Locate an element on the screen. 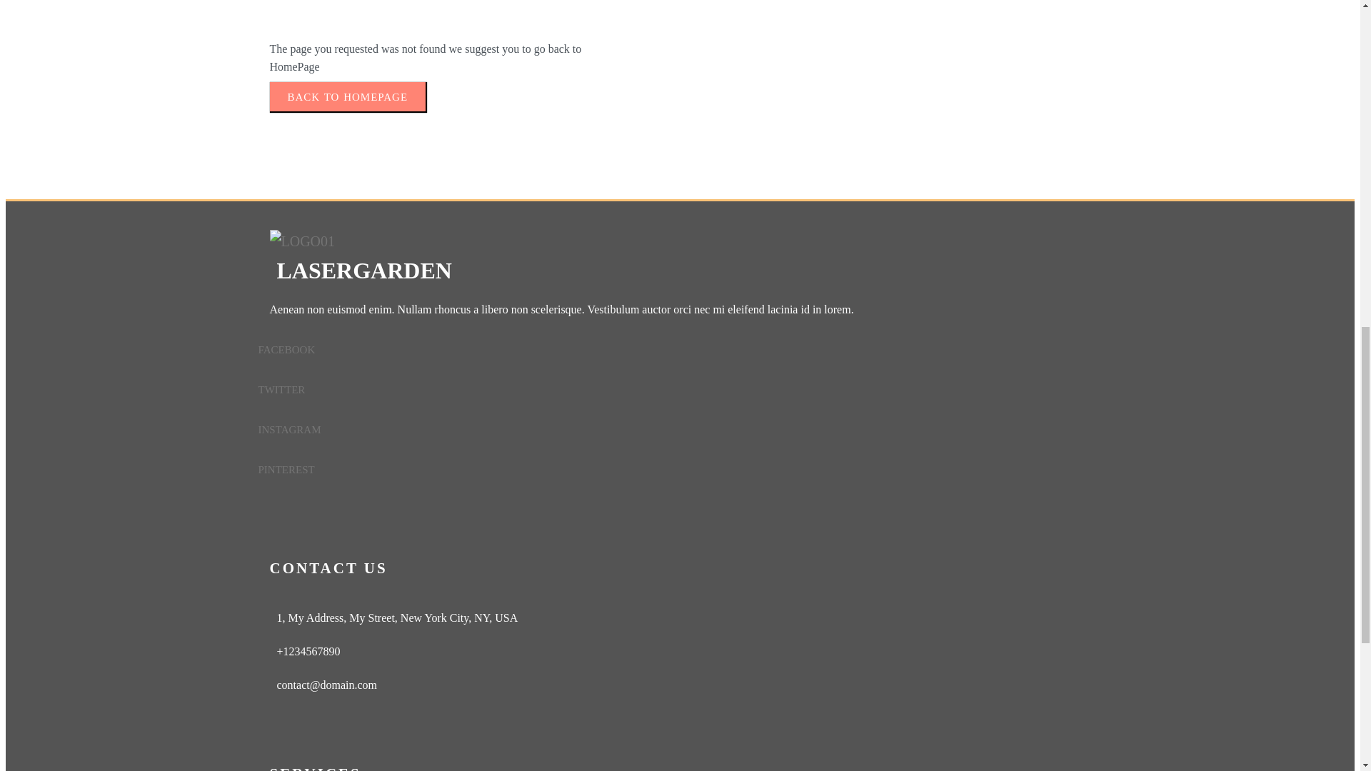 This screenshot has width=1371, height=771. fab fa-pinterest-p is located at coordinates (671, 469).